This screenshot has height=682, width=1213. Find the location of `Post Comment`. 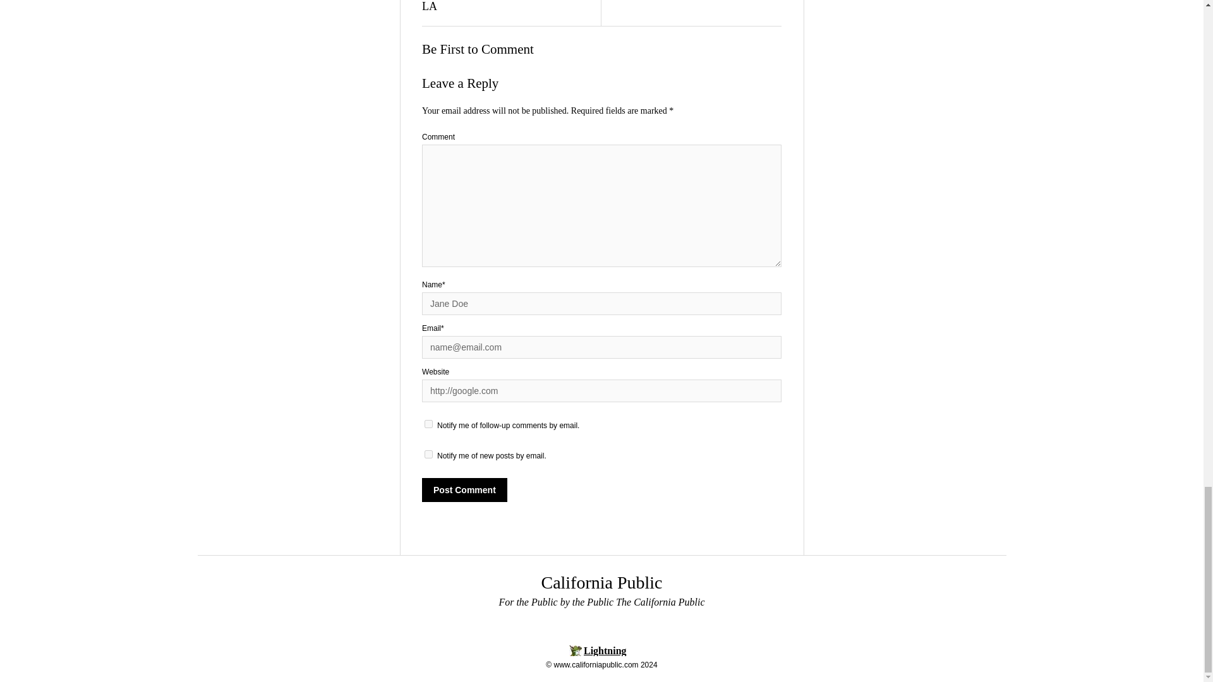

Post Comment is located at coordinates (464, 490).